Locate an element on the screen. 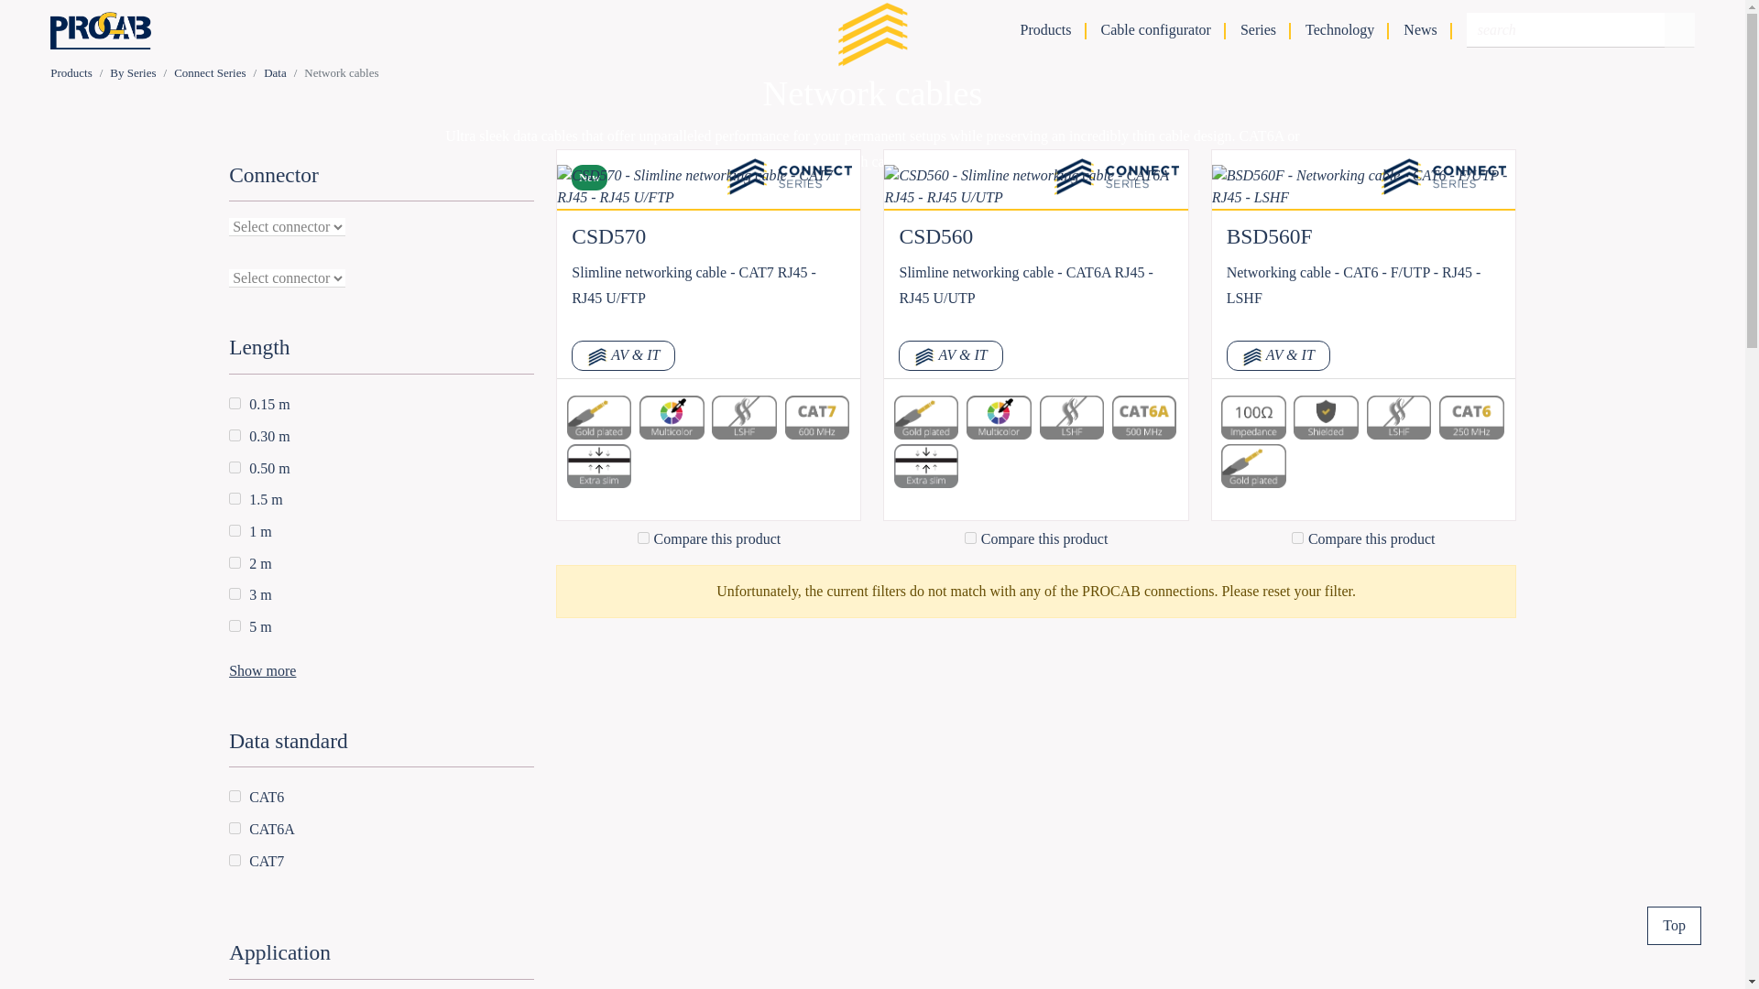  Series is located at coordinates (1258, 29).